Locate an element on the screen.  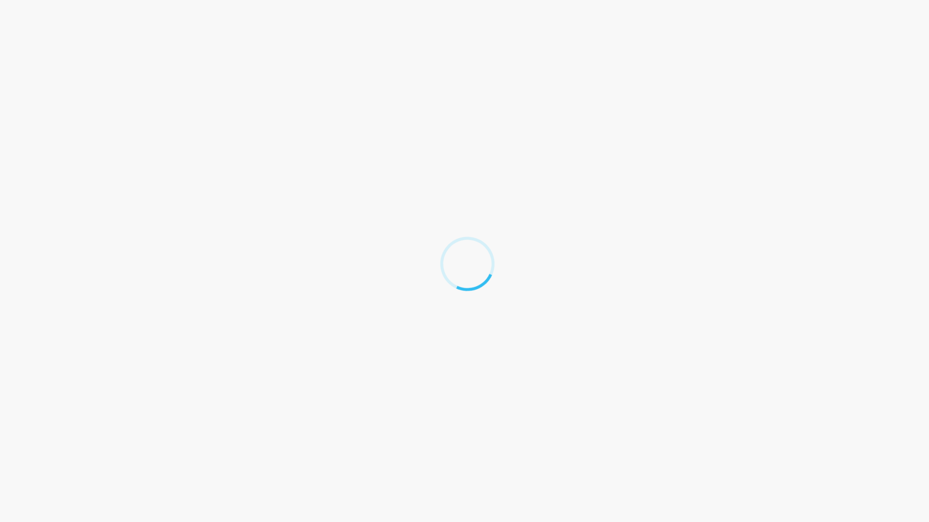
Prosperity Bank is located at coordinates (100, 11).